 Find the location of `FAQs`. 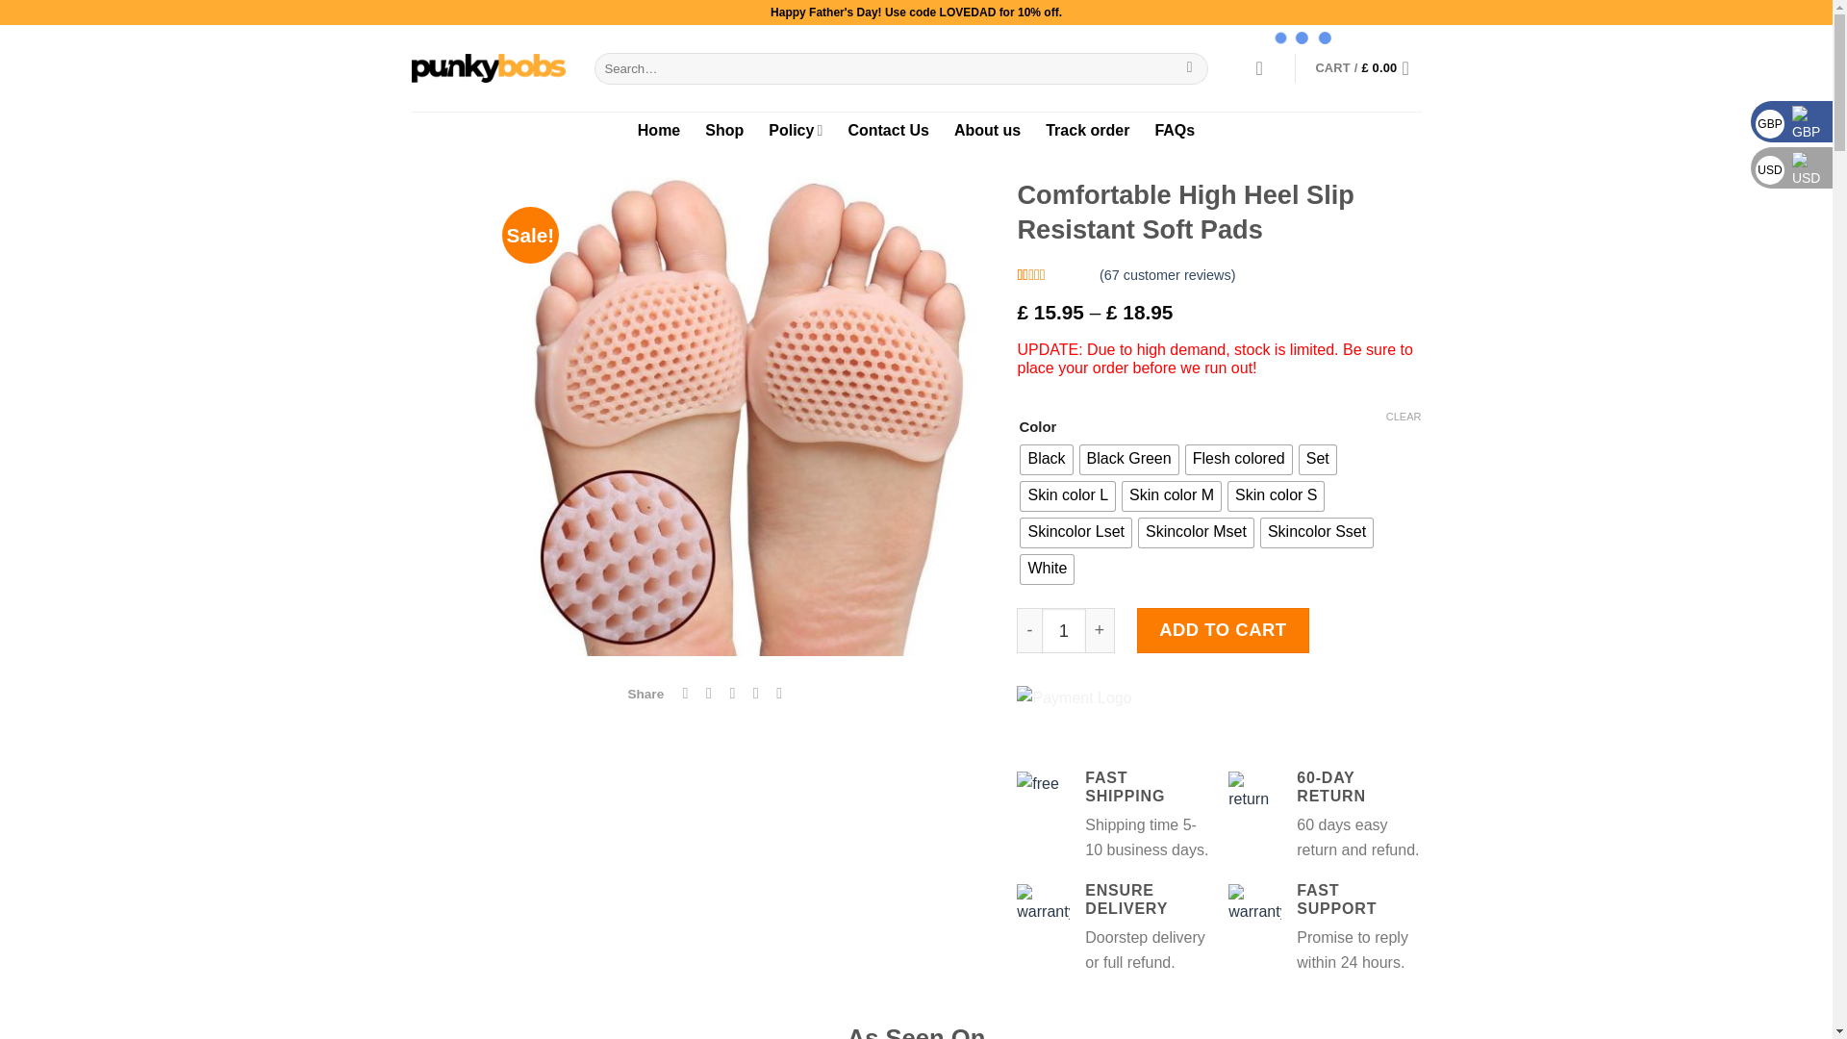

FAQs is located at coordinates (1175, 130).